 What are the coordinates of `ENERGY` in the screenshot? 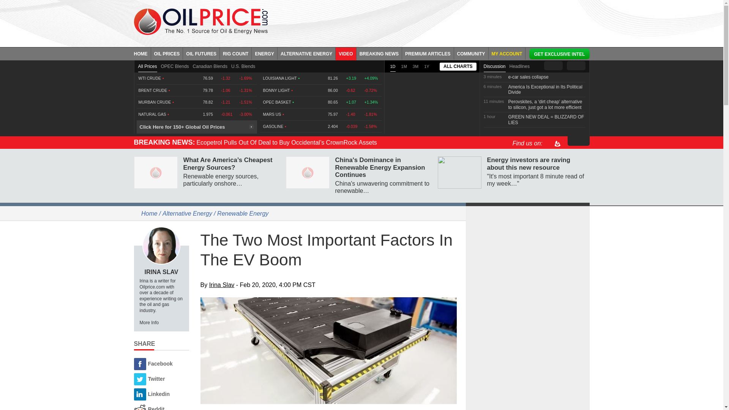 It's located at (264, 53).